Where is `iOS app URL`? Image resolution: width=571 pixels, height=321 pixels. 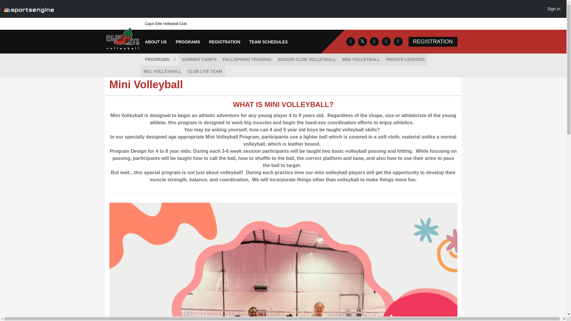 iOS app URL is located at coordinates (386, 42).